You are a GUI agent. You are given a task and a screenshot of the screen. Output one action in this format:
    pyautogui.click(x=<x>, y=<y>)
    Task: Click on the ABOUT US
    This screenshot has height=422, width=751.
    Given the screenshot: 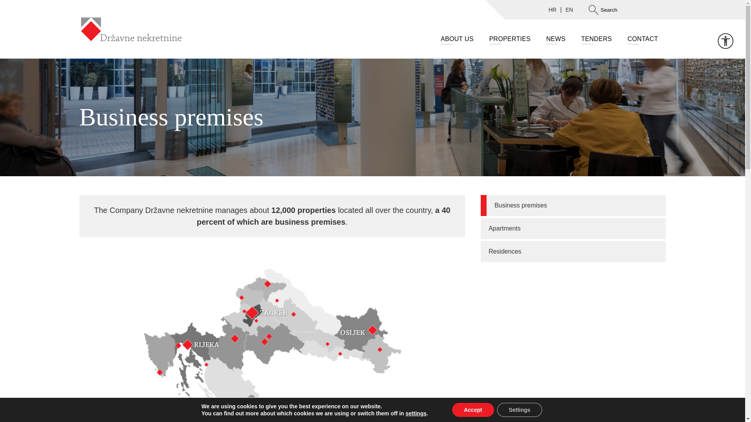 What is the action you would take?
    pyautogui.click(x=457, y=39)
    